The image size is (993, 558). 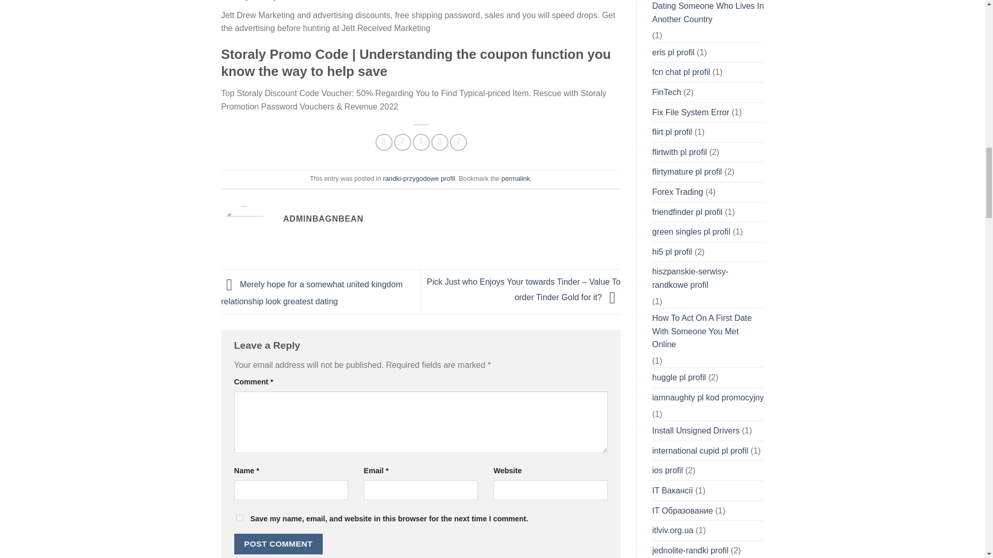 I want to click on Share on LinkedIn, so click(x=458, y=142).